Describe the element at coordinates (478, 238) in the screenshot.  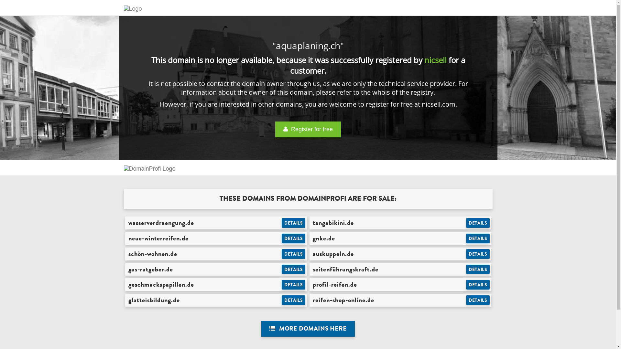
I see `DETAILS` at that location.